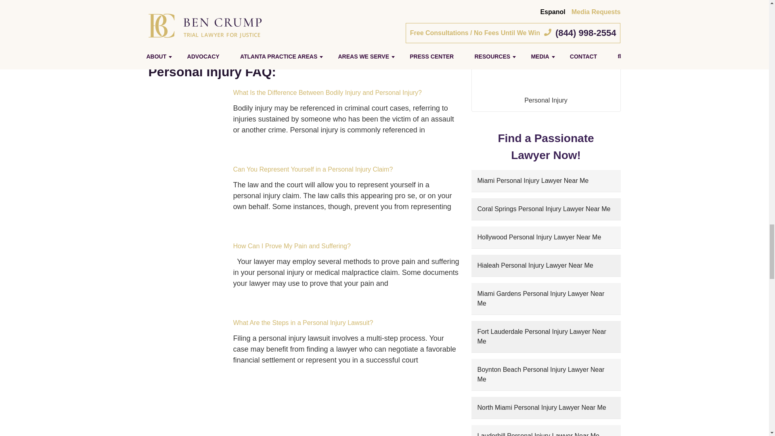  Describe the element at coordinates (187, 272) in the screenshot. I see `How Can I Prove My Pain and Suffering?` at that location.